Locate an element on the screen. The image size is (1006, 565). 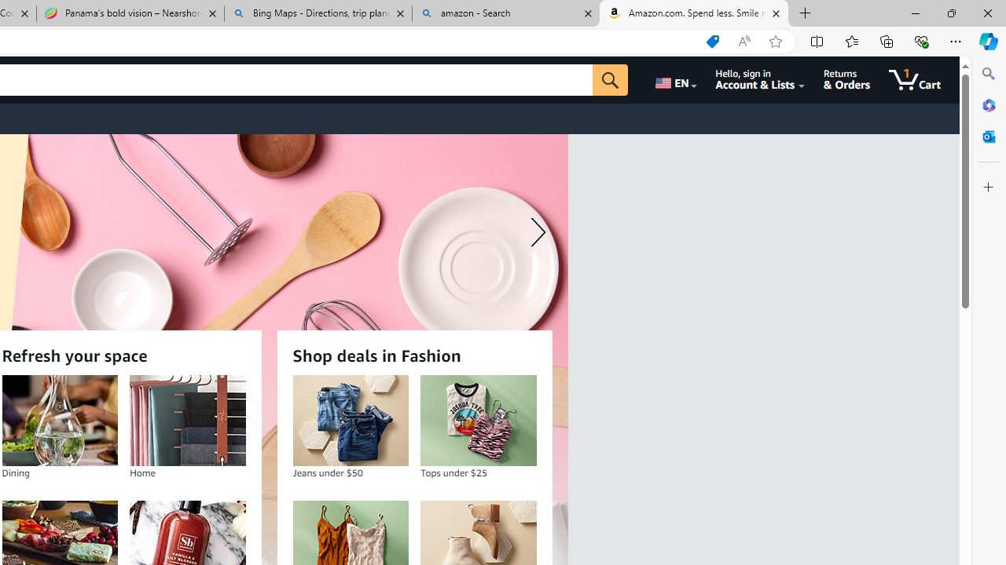
Settings and more (Alt+F) is located at coordinates (956, 41).